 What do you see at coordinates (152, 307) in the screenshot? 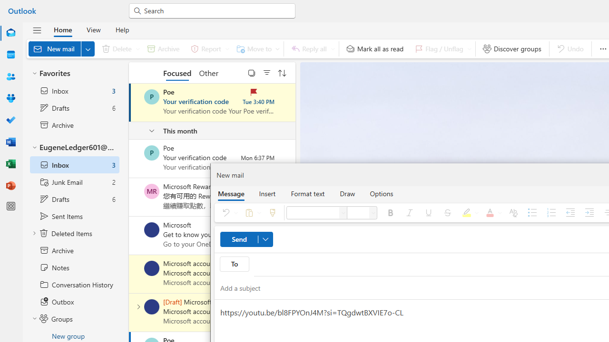
I see `Select a conversation` at bounding box center [152, 307].